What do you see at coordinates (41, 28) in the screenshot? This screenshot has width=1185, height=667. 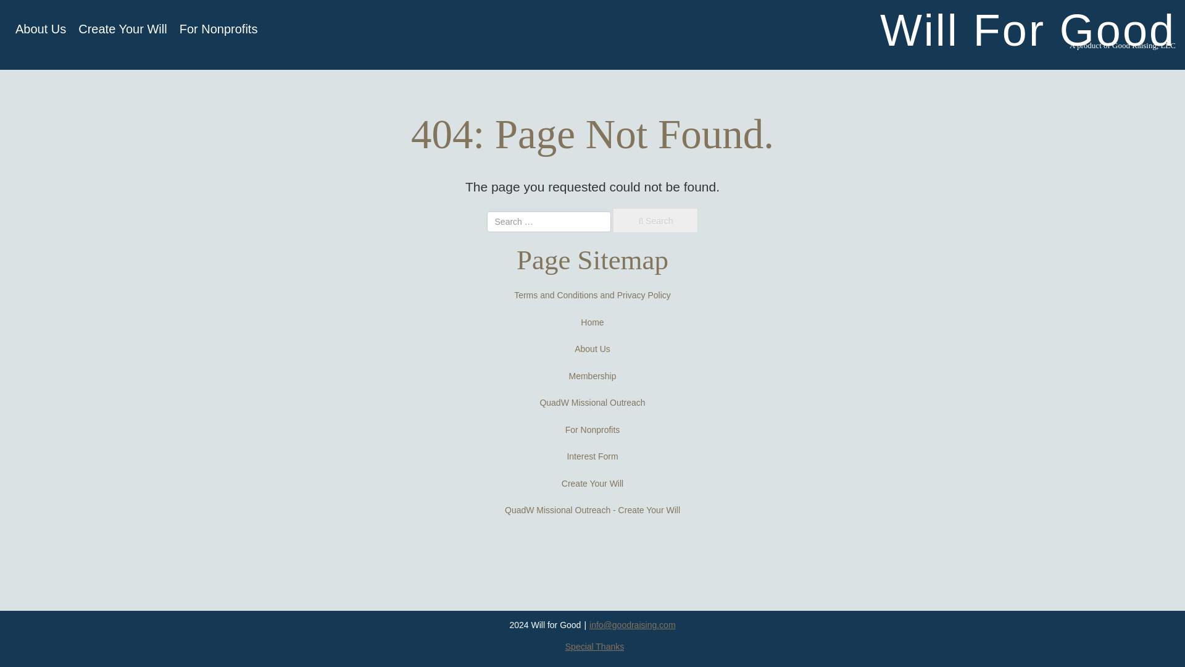 I see `About Us` at bounding box center [41, 28].